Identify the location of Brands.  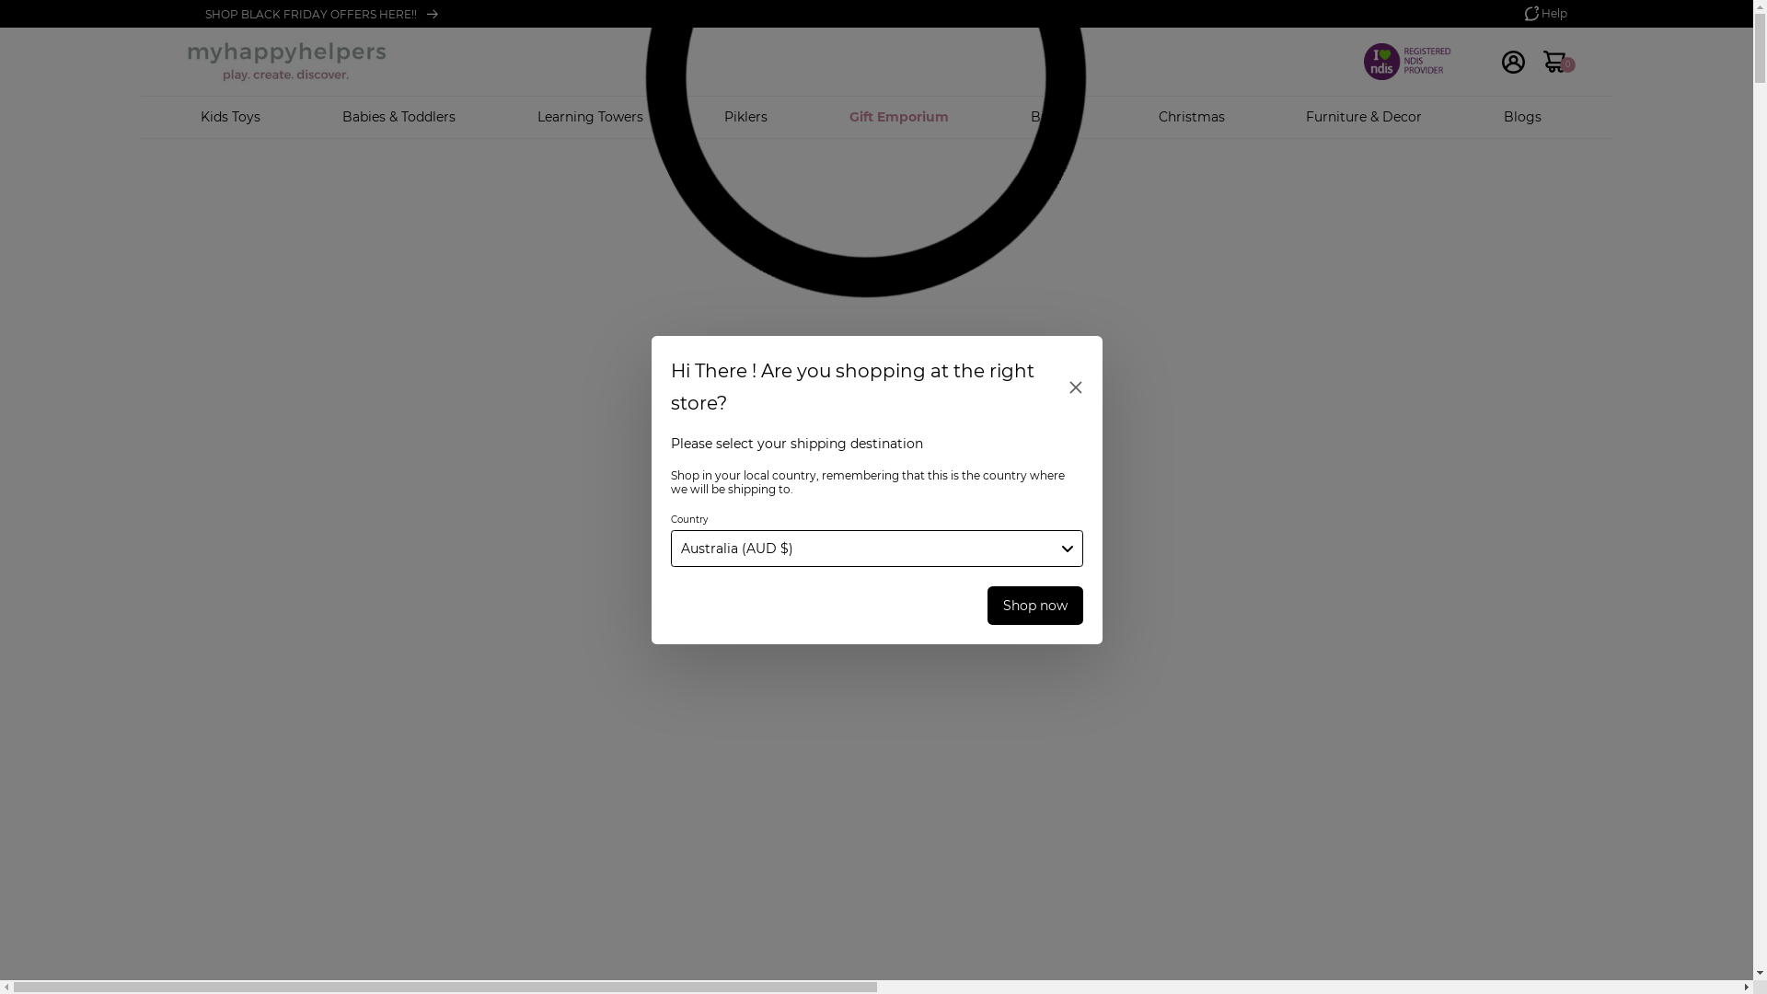
(1054, 117).